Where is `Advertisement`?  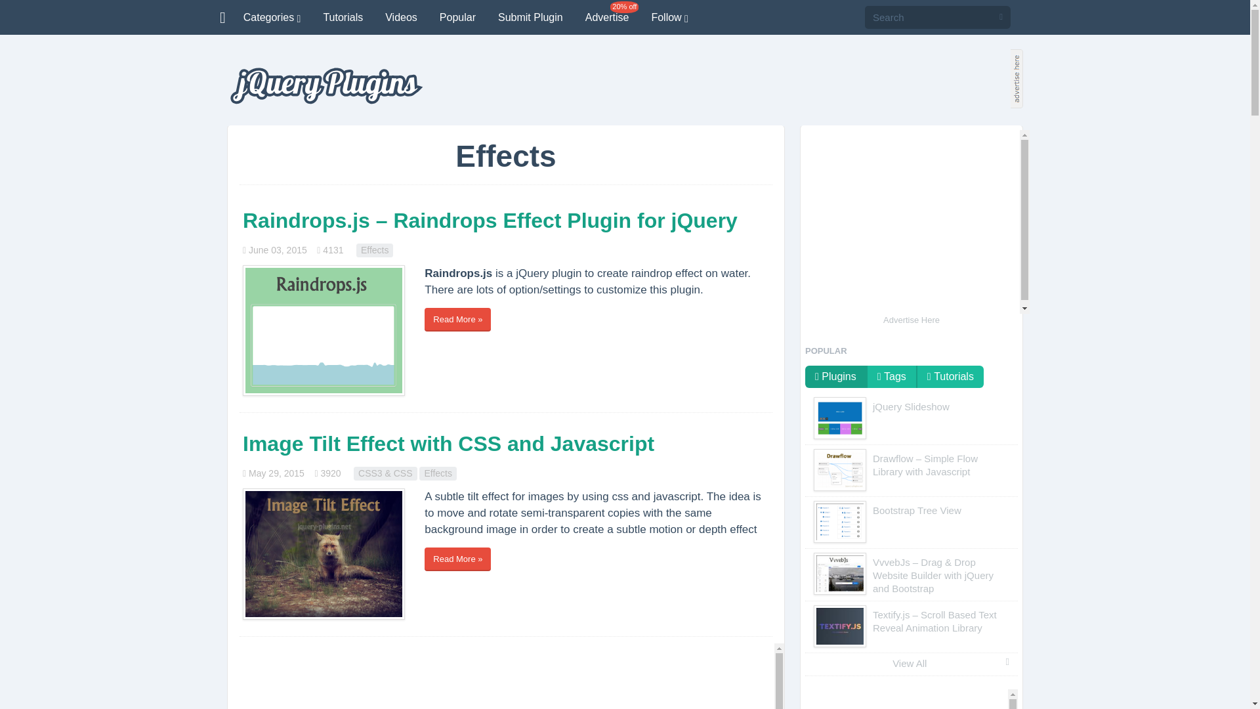
Advertisement is located at coordinates (505, 676).